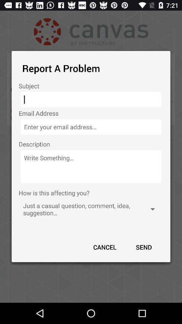 This screenshot has height=324, width=182. Describe the element at coordinates (91, 100) in the screenshot. I see `enter text input` at that location.